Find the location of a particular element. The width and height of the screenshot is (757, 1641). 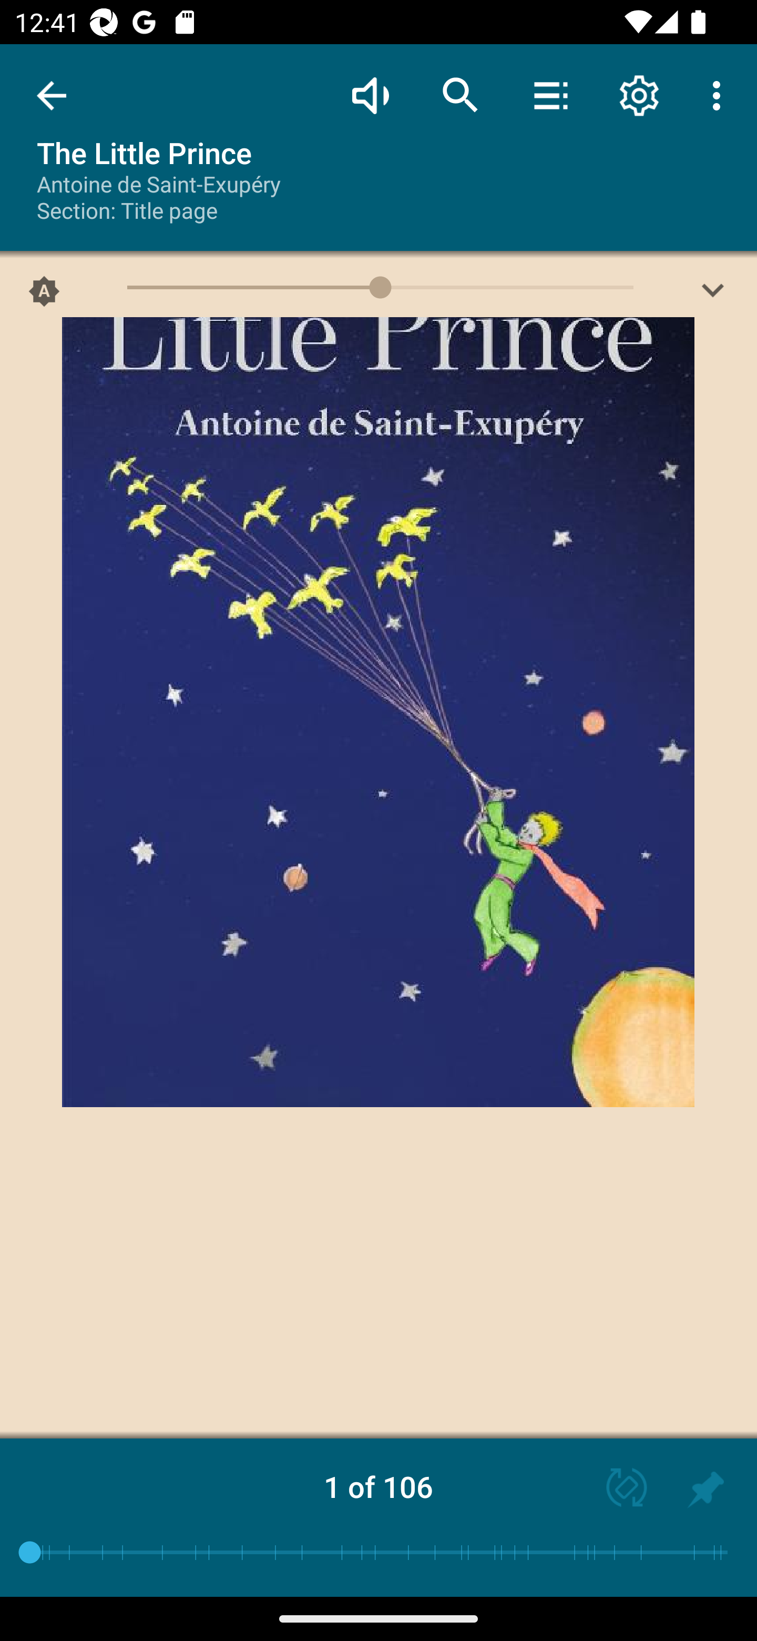

1 of 106 is located at coordinates (378, 1486).